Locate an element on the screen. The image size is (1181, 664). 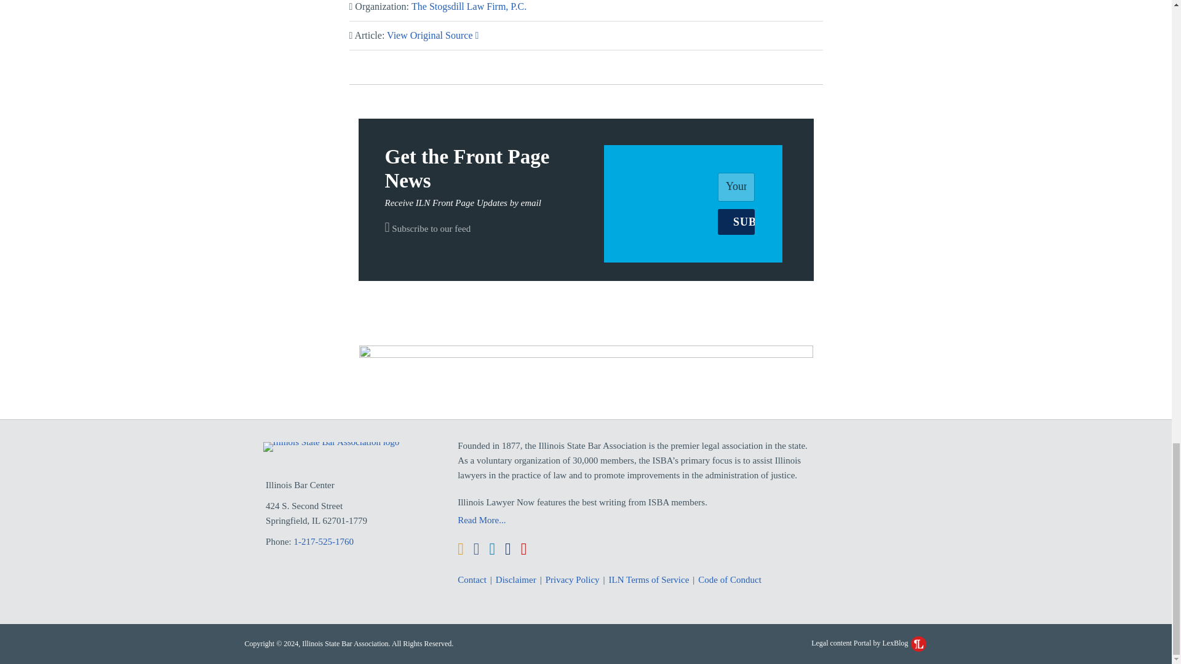
LexBlog Logo is located at coordinates (918, 643).